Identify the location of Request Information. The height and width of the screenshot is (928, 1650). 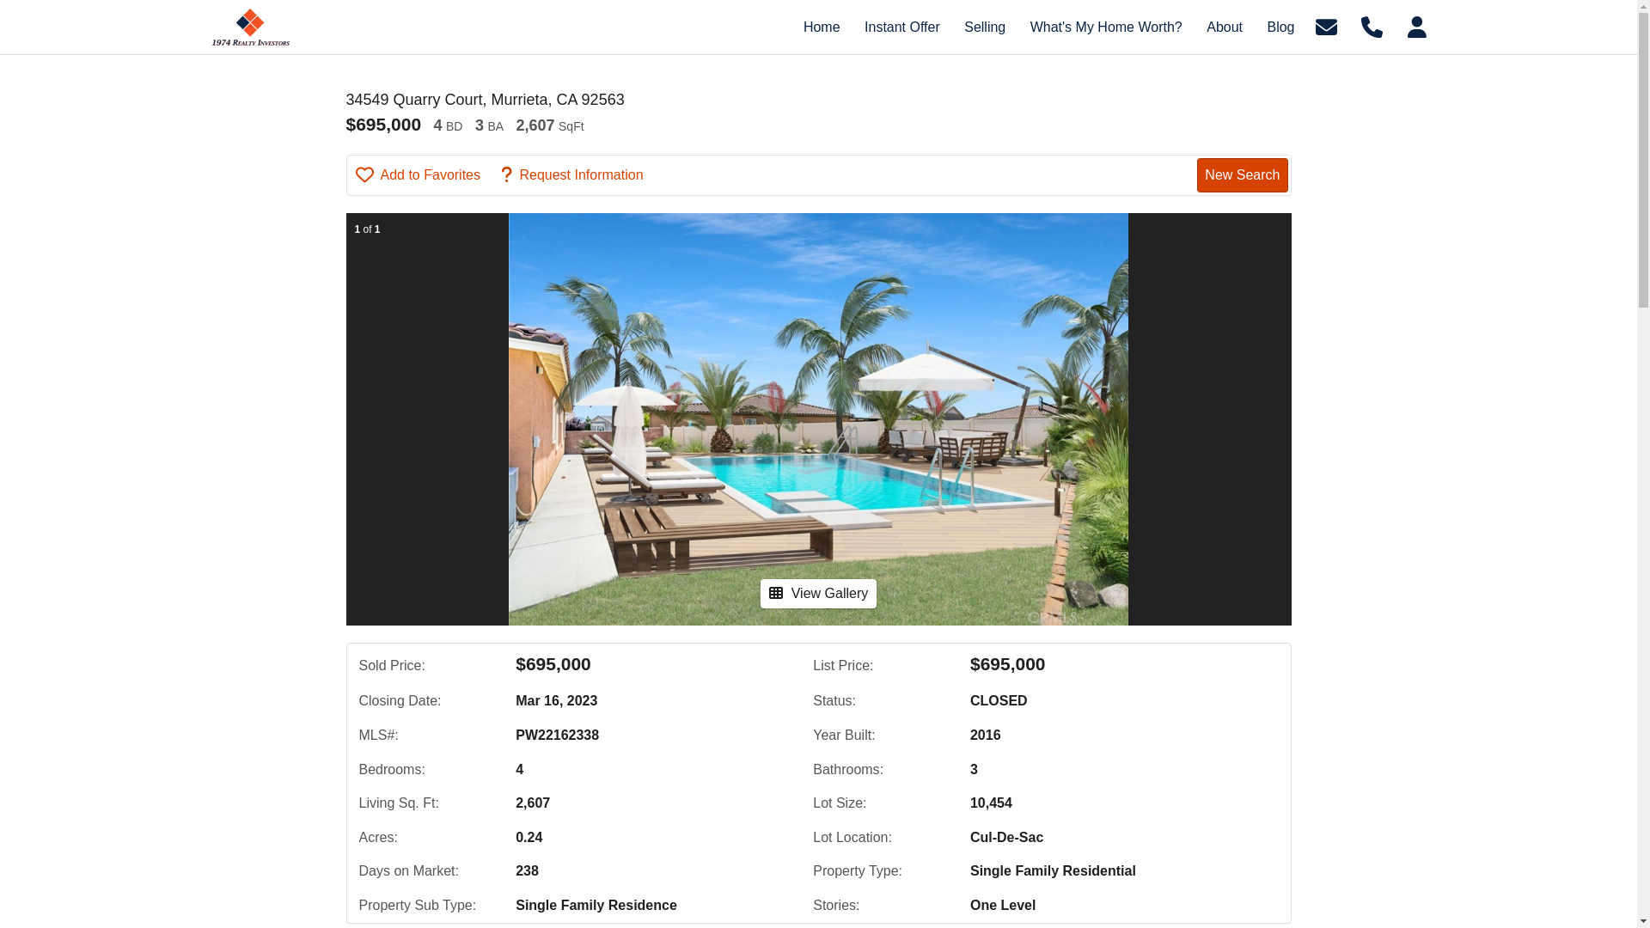
(581, 175).